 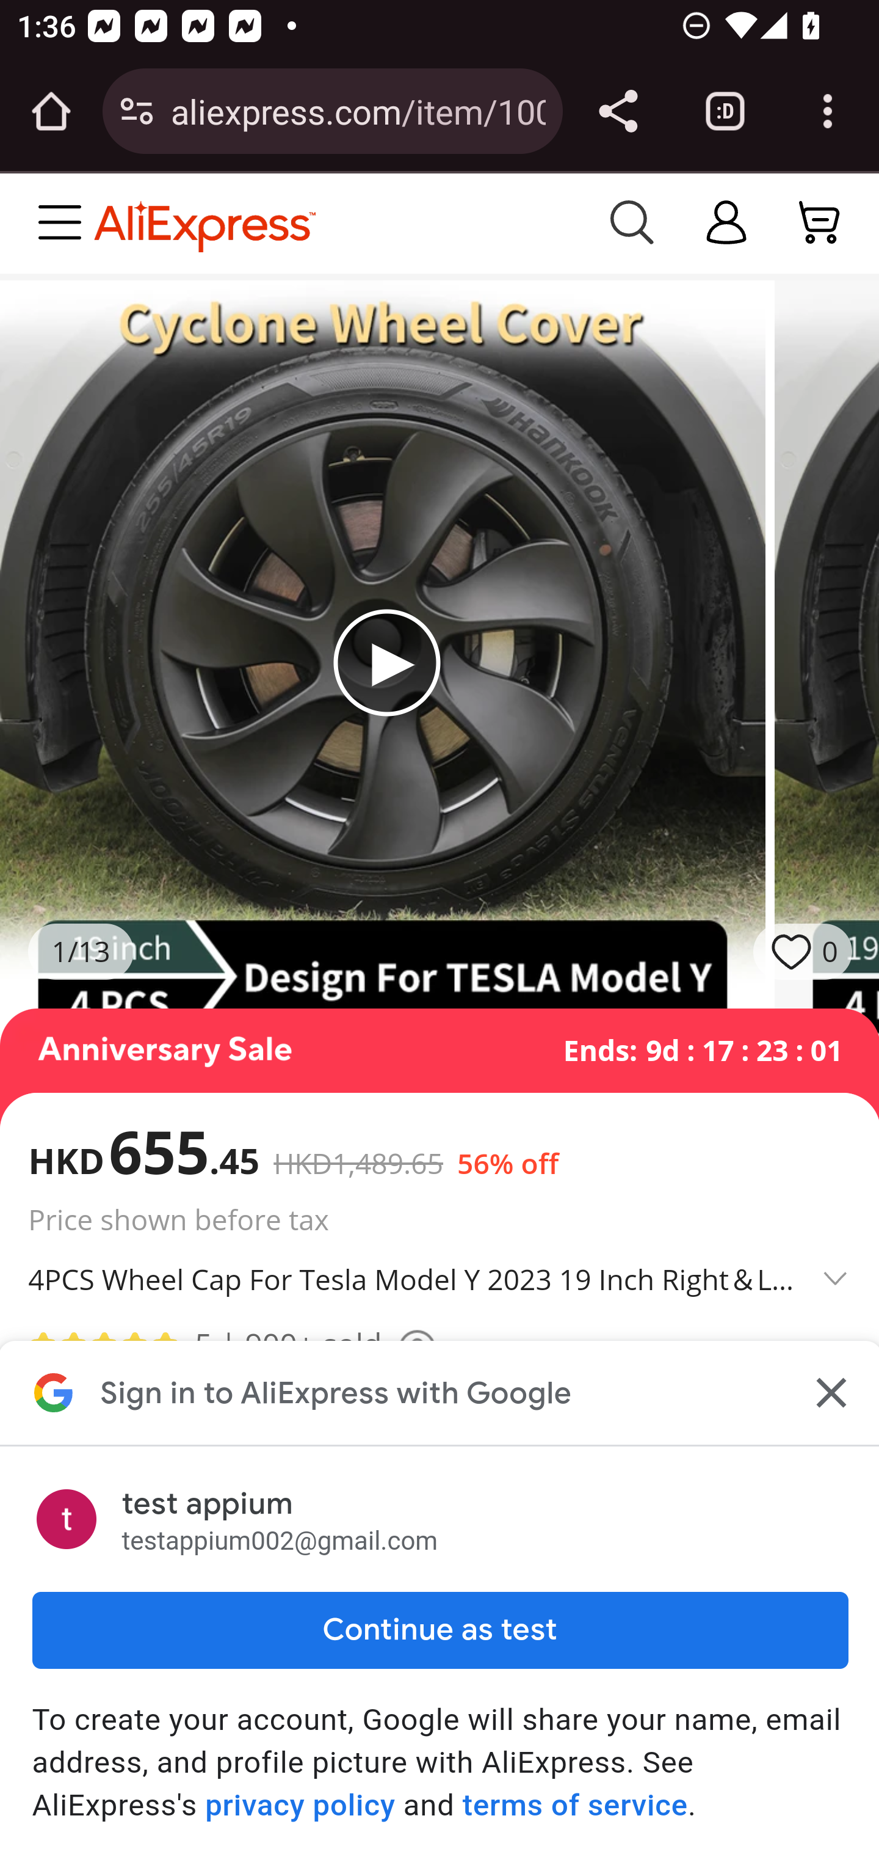 I want to click on account, so click(x=821, y=222).